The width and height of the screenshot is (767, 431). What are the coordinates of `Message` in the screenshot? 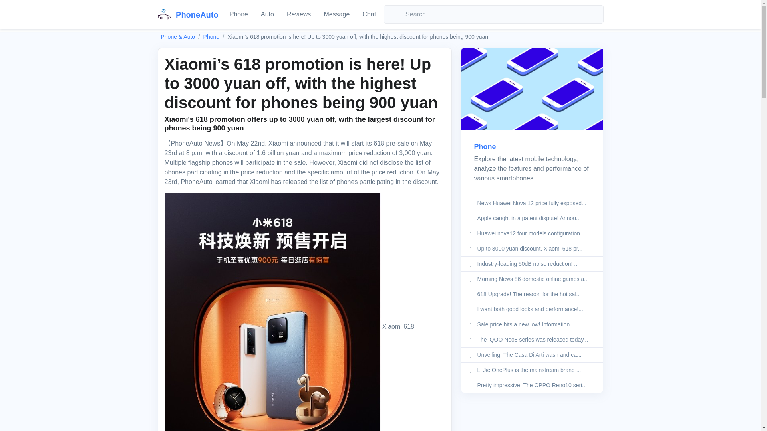 It's located at (336, 14).